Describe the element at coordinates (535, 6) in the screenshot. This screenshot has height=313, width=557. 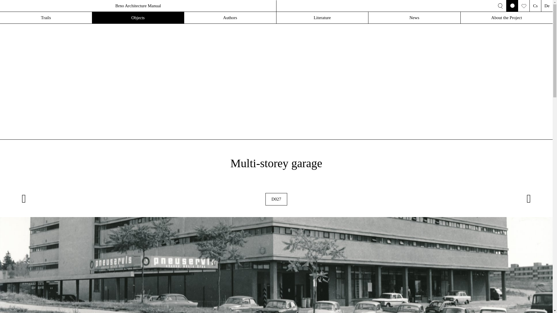
I see `Cs` at that location.